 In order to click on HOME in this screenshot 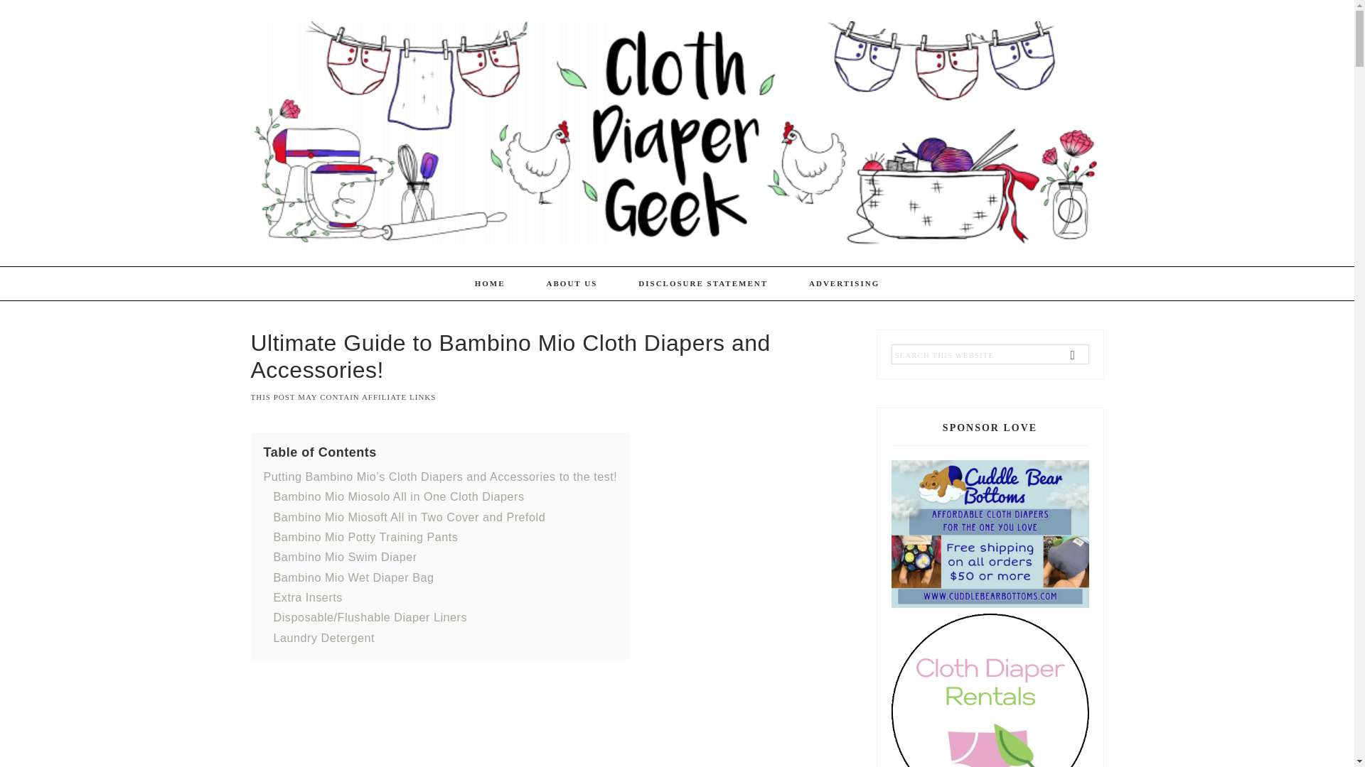, I will do `click(490, 284)`.